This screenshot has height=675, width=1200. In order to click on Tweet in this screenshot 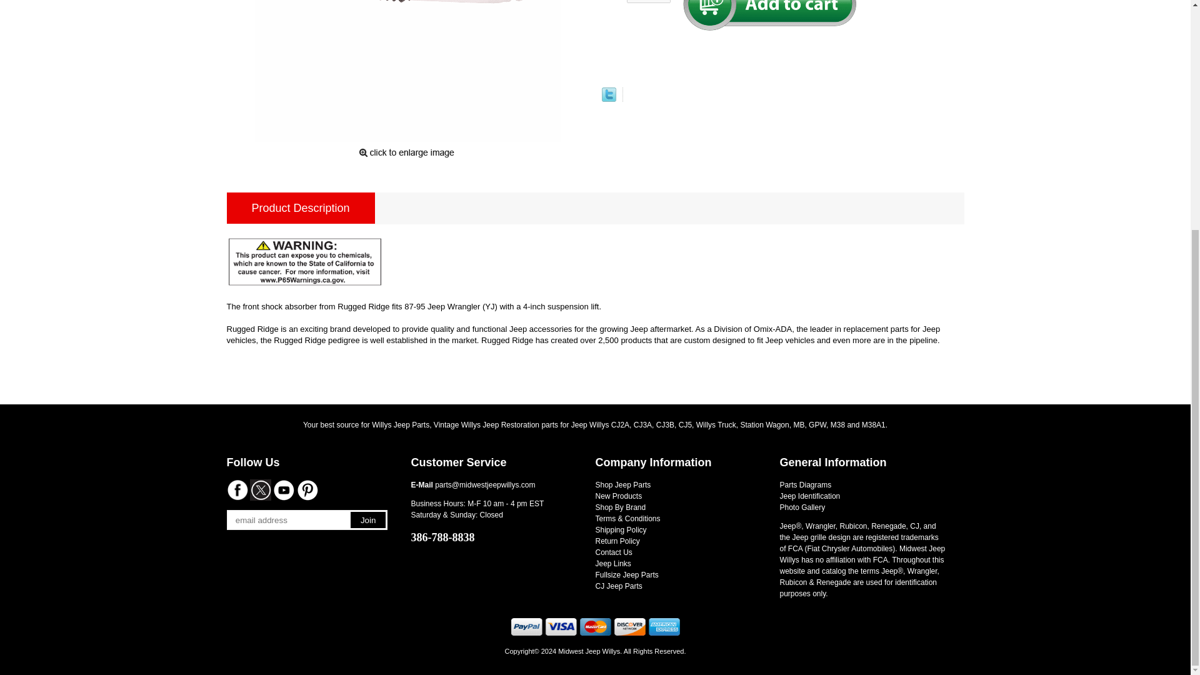, I will do `click(607, 99)`.